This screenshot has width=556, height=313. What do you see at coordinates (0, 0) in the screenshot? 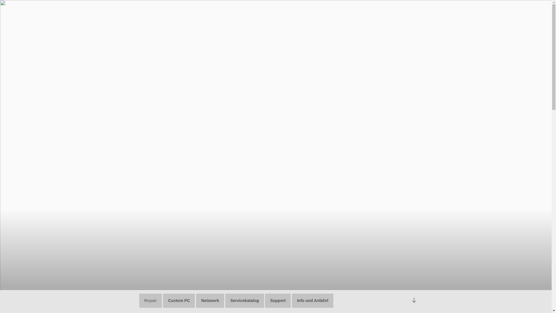
I see `Zum Inhalt springen` at bounding box center [0, 0].